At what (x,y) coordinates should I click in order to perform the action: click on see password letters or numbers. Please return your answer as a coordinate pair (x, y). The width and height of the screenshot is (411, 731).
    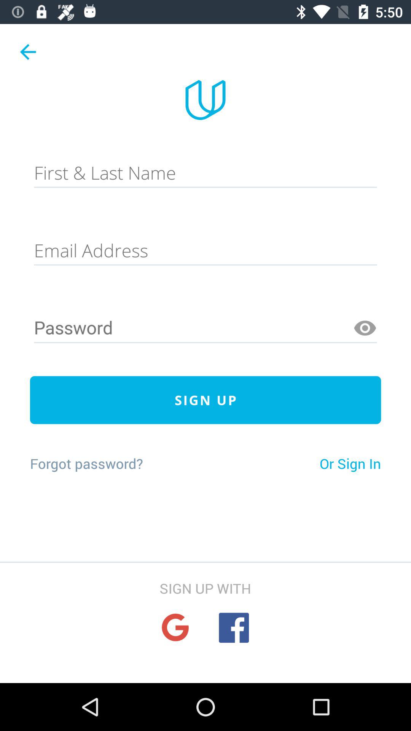
    Looking at the image, I should click on (365, 328).